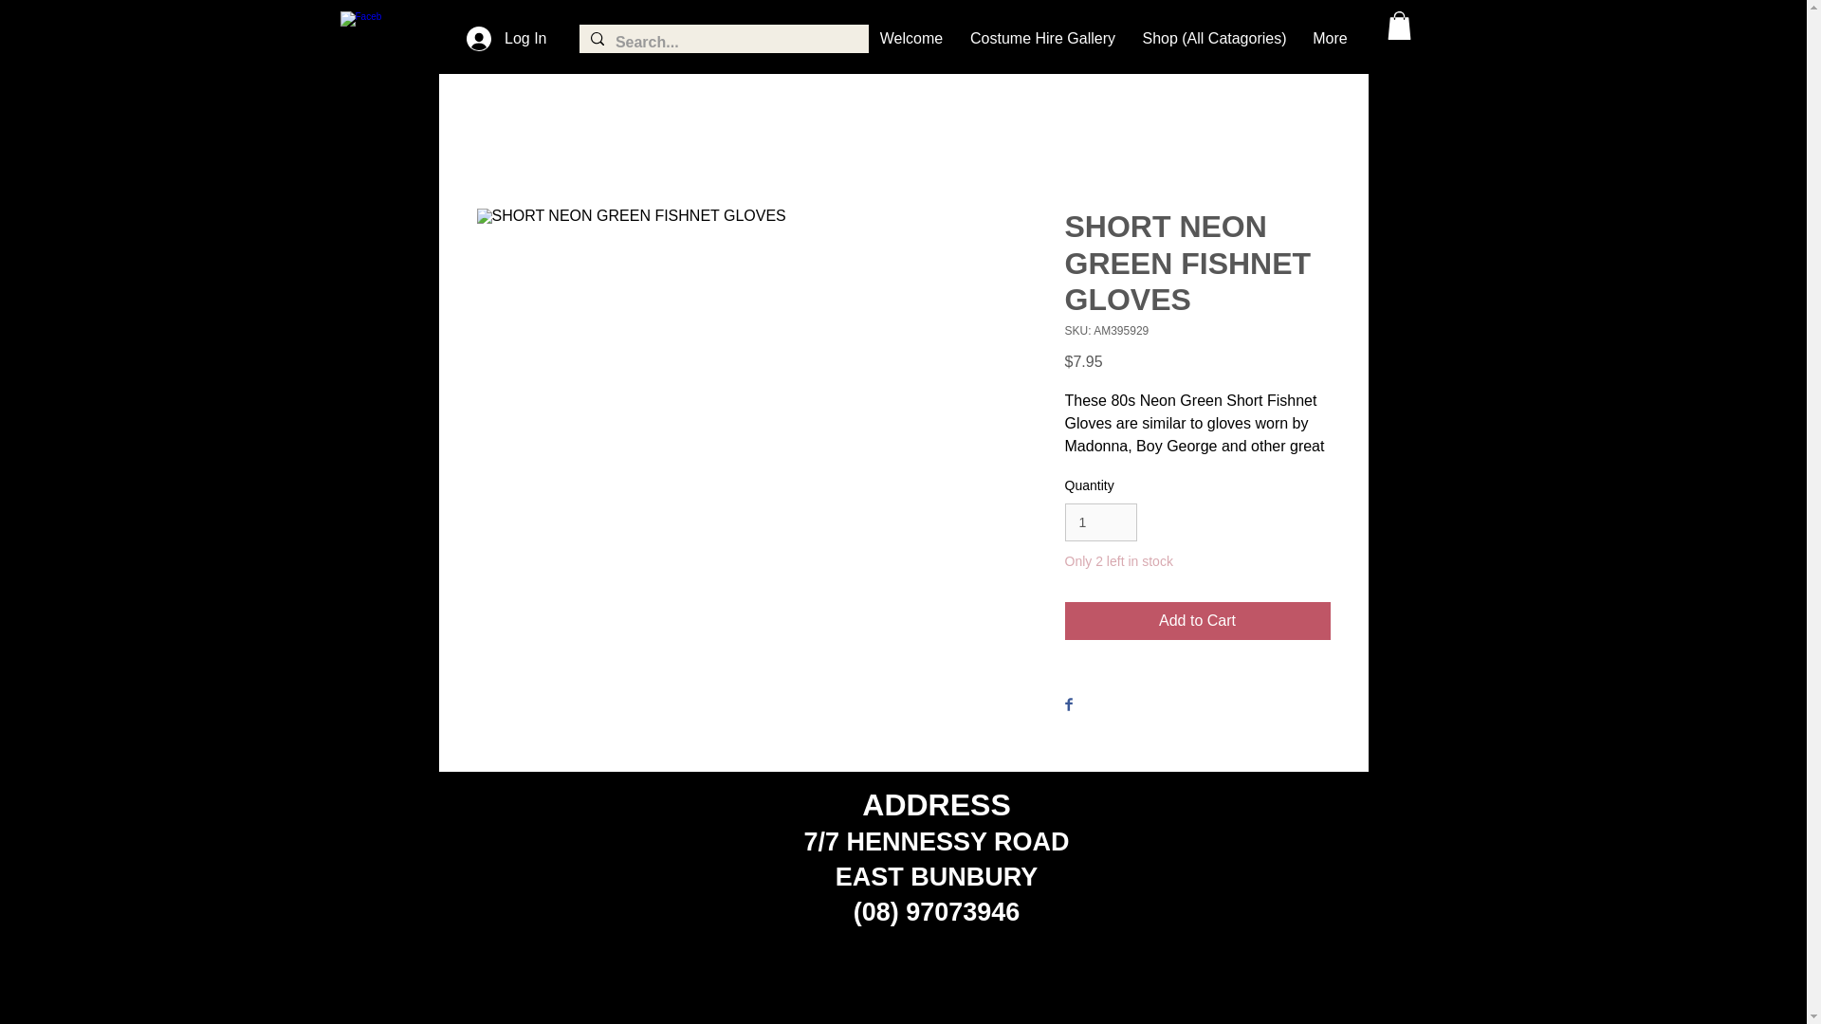 The image size is (1821, 1024). I want to click on Log In, so click(506, 38).